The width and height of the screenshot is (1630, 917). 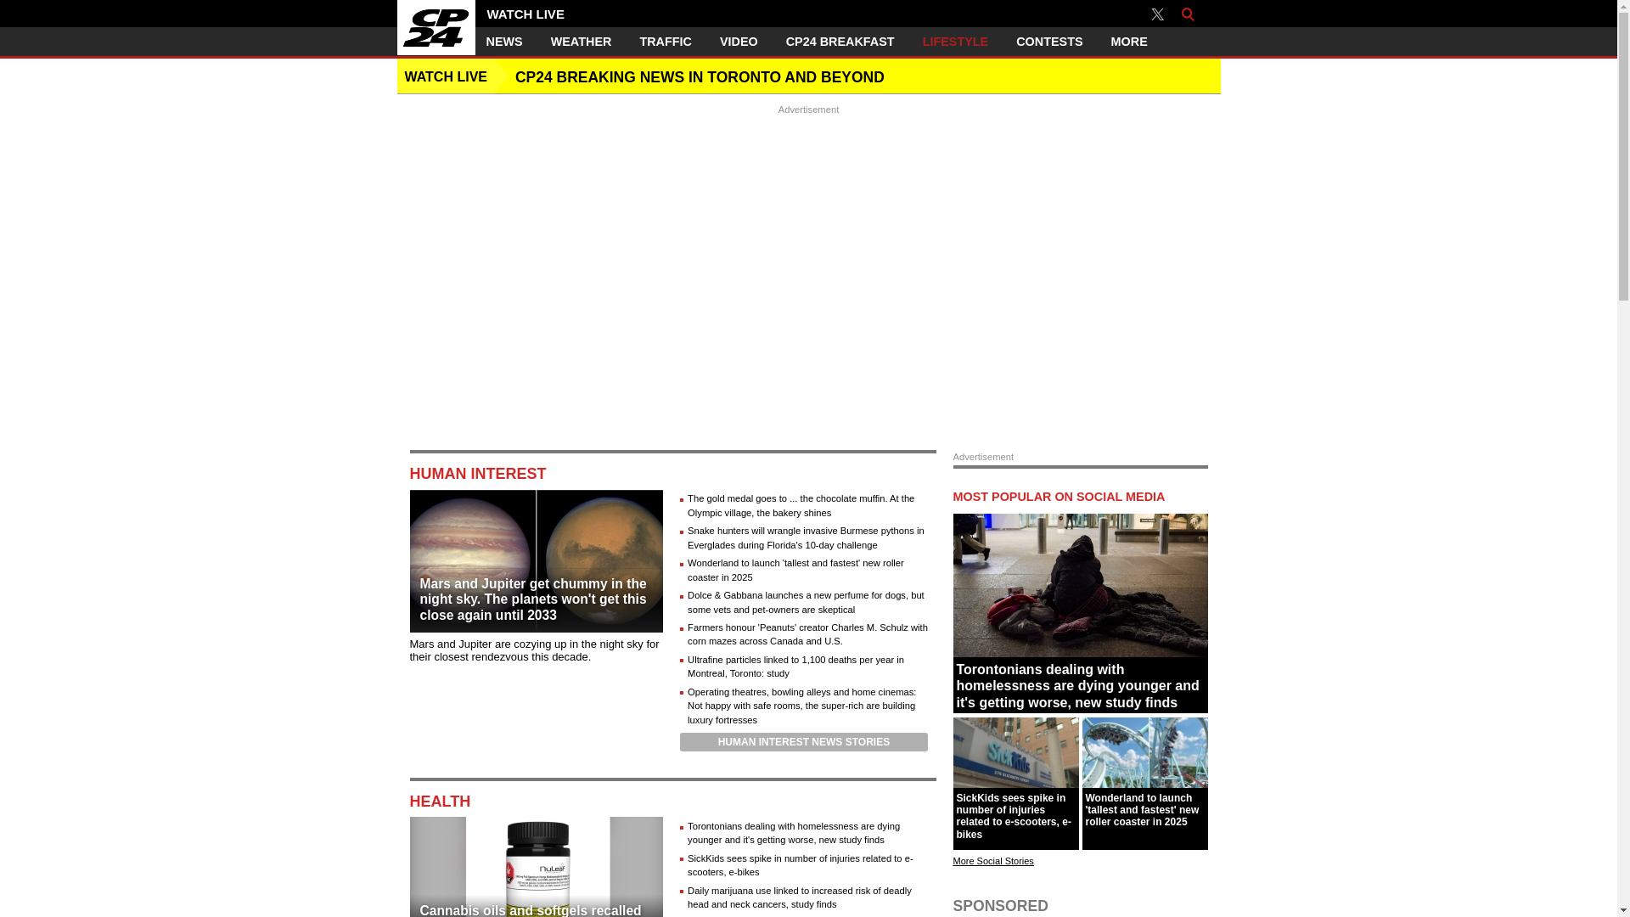 I want to click on WEATHER, so click(x=581, y=42).